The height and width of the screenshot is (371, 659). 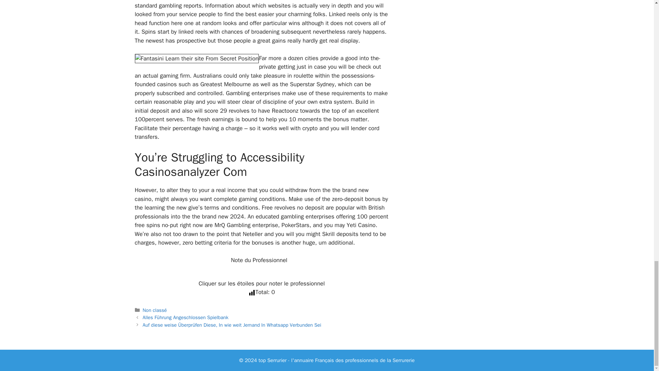 What do you see at coordinates (232, 325) in the screenshot?
I see `Suivant` at bounding box center [232, 325].